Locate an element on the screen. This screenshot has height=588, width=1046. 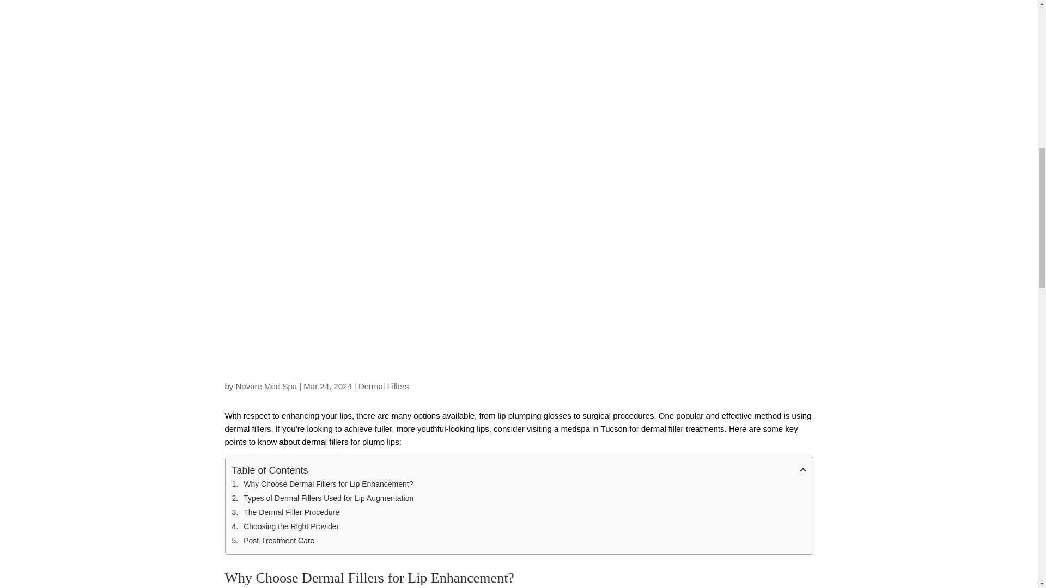
Types of Dermal Fillers Used for Lip Augmentation is located at coordinates (519, 498).